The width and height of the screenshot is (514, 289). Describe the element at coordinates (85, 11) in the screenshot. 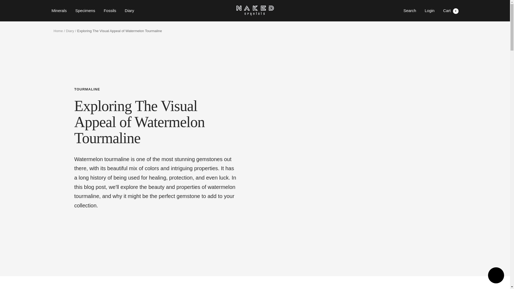

I see `Specimens` at that location.